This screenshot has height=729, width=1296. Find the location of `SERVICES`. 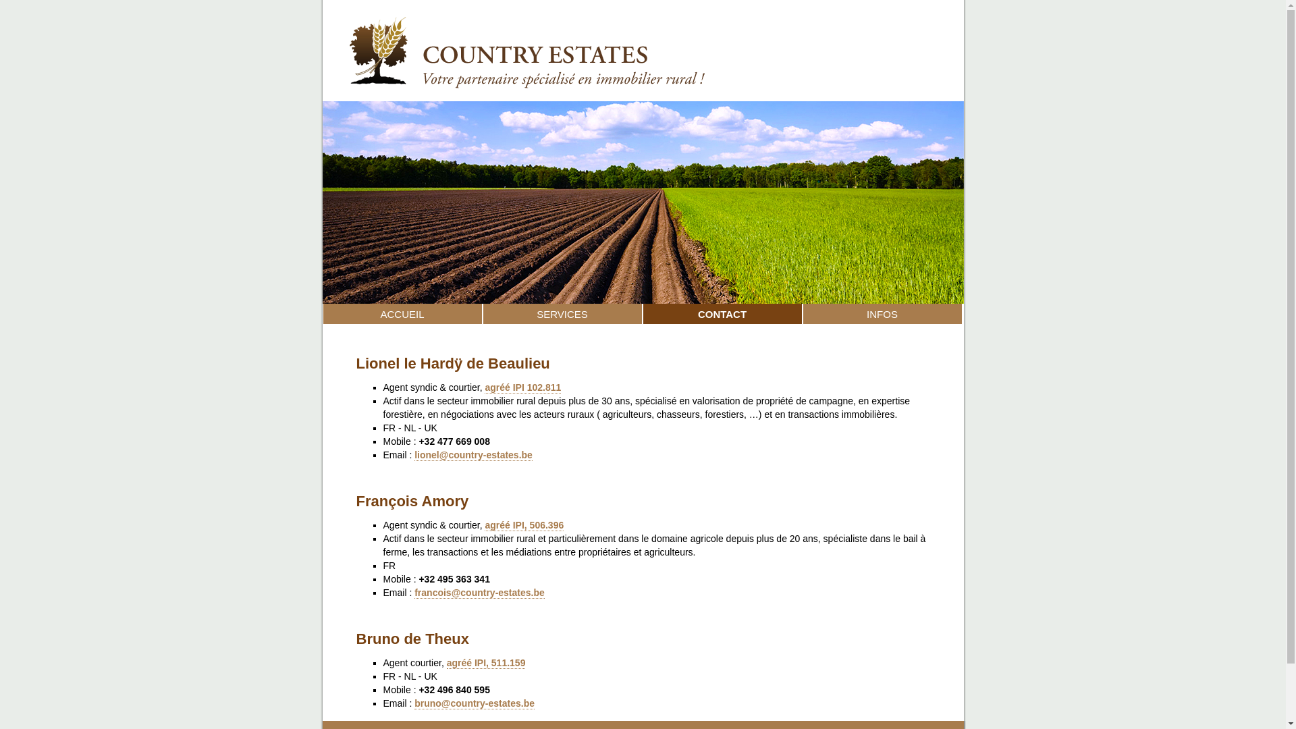

SERVICES is located at coordinates (562, 314).